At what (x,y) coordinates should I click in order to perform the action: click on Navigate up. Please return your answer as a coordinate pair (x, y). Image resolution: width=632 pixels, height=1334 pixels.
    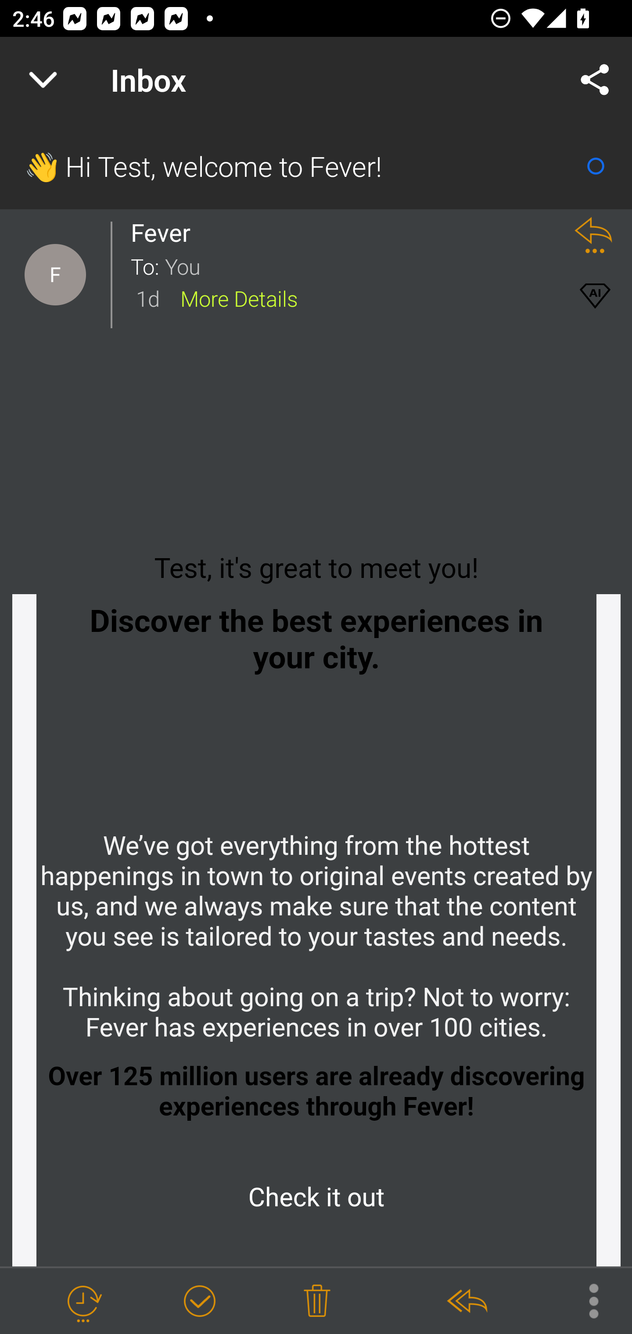
    Looking at the image, I should click on (43, 80).